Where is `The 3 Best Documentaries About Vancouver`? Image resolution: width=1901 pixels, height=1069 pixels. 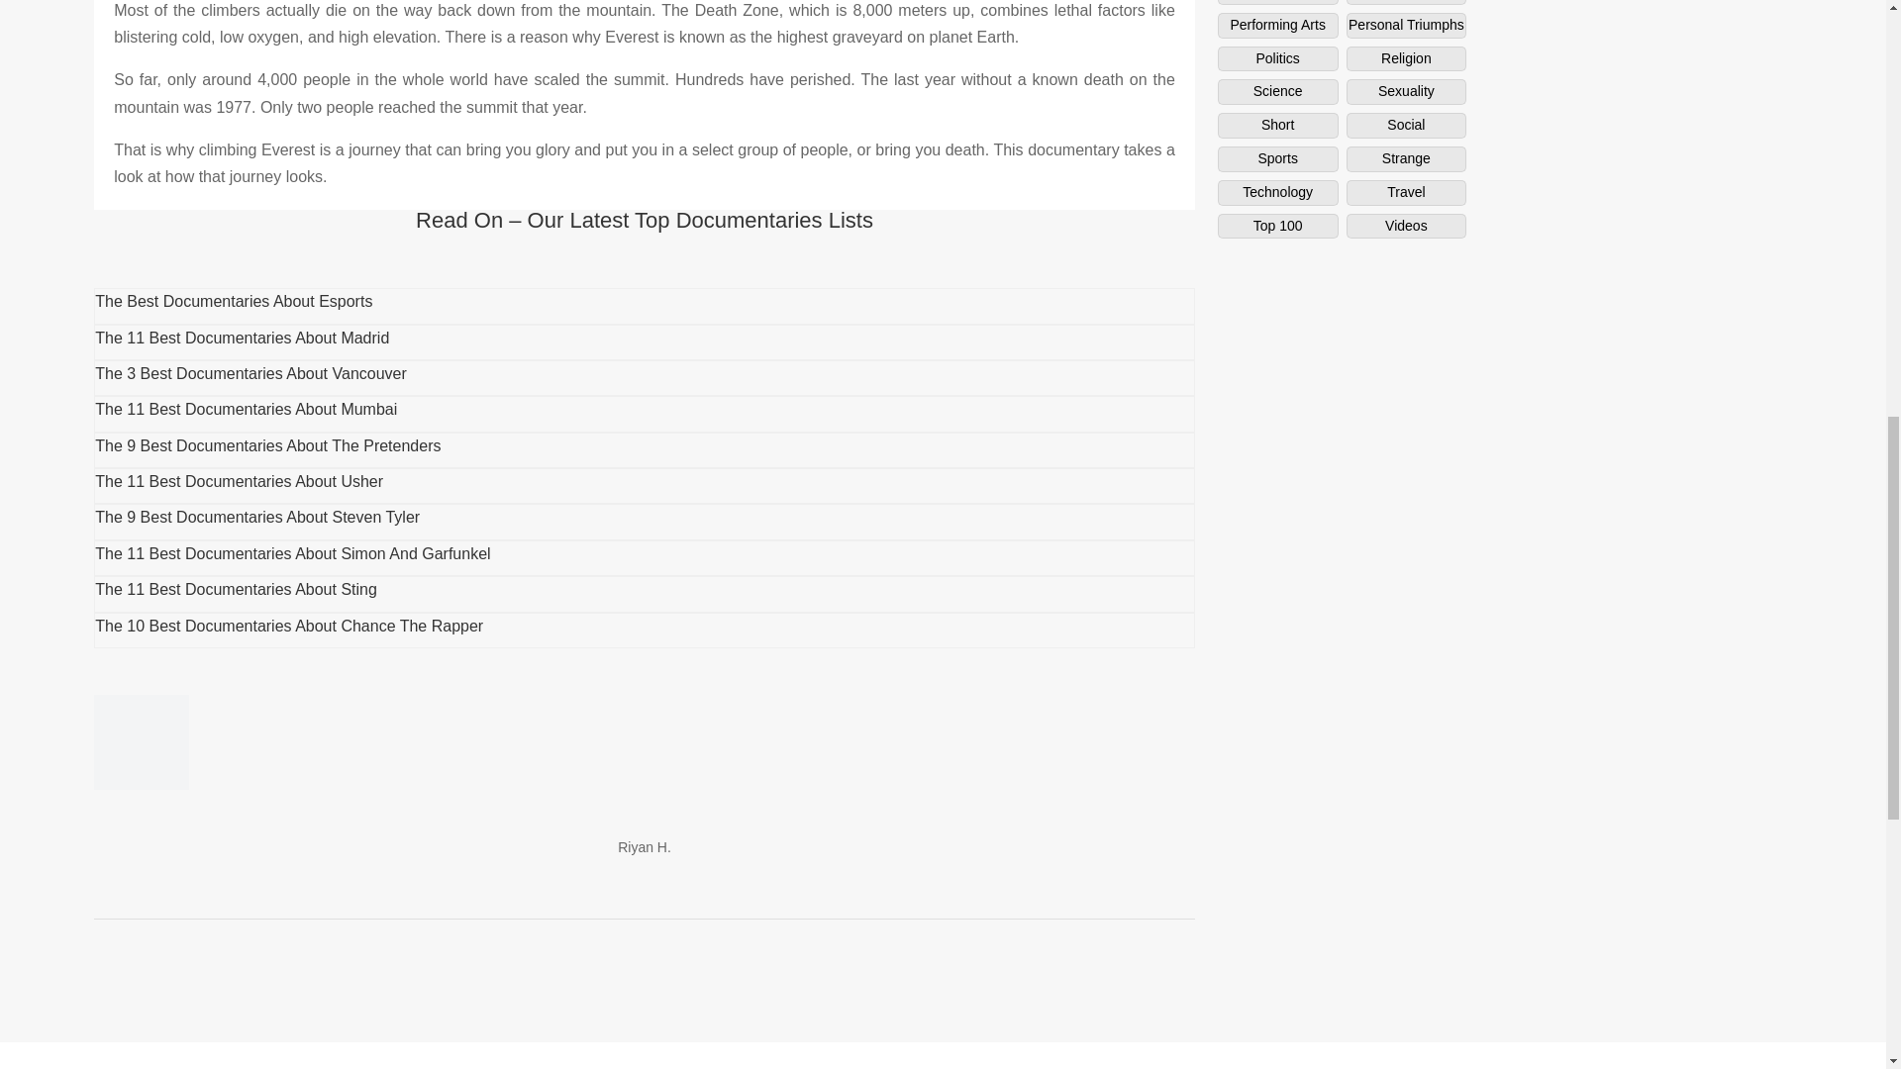
The 3 Best Documentaries About Vancouver is located at coordinates (250, 373).